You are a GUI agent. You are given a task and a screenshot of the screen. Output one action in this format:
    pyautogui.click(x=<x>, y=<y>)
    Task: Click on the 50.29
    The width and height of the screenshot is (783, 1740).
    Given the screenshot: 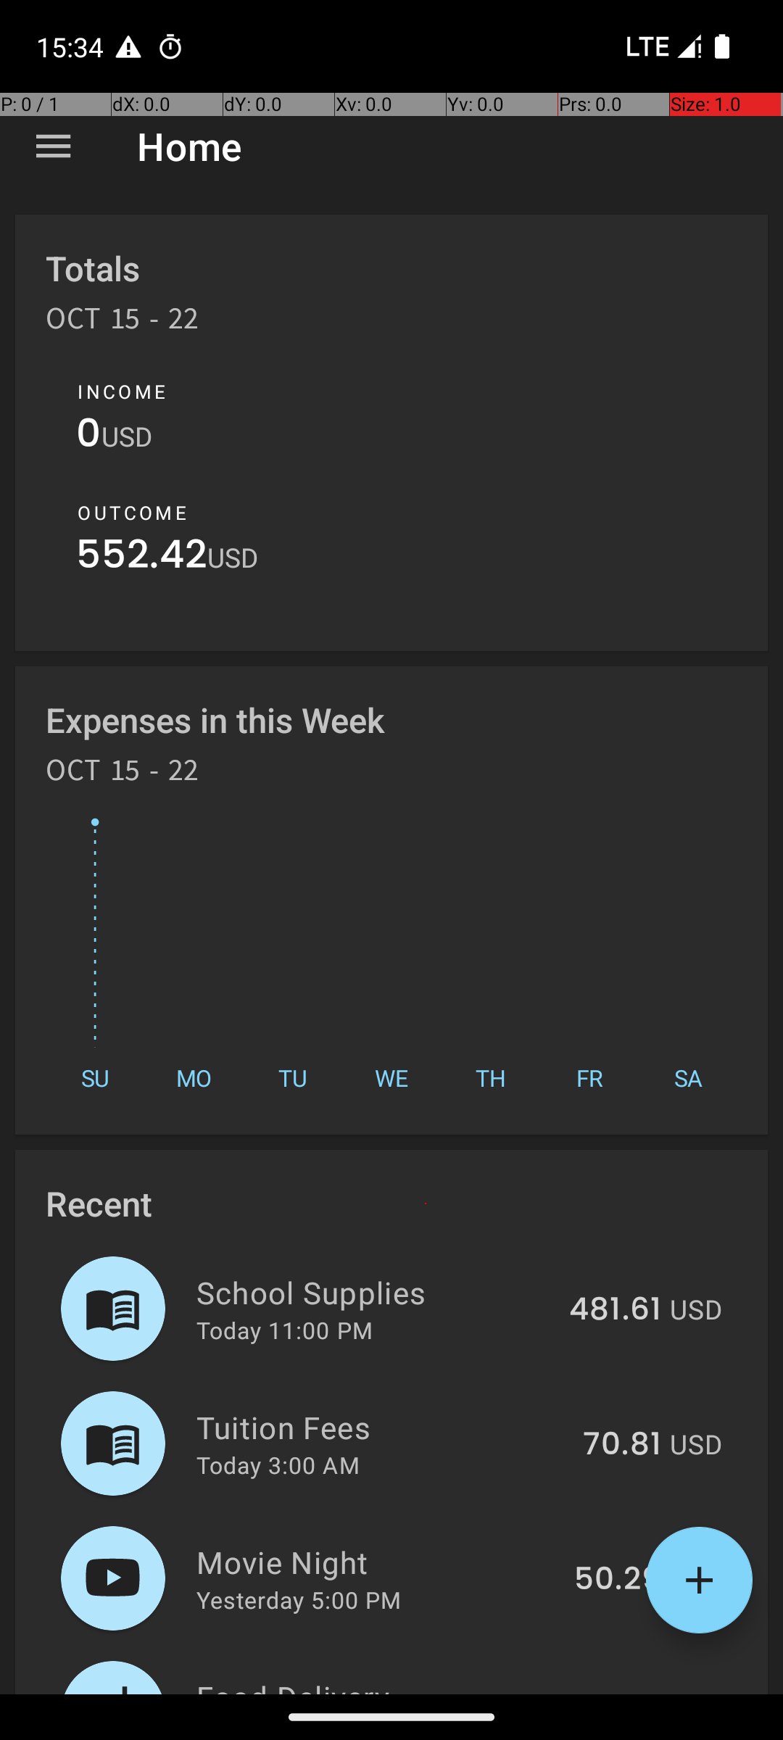 What is the action you would take?
    pyautogui.click(x=618, y=1580)
    